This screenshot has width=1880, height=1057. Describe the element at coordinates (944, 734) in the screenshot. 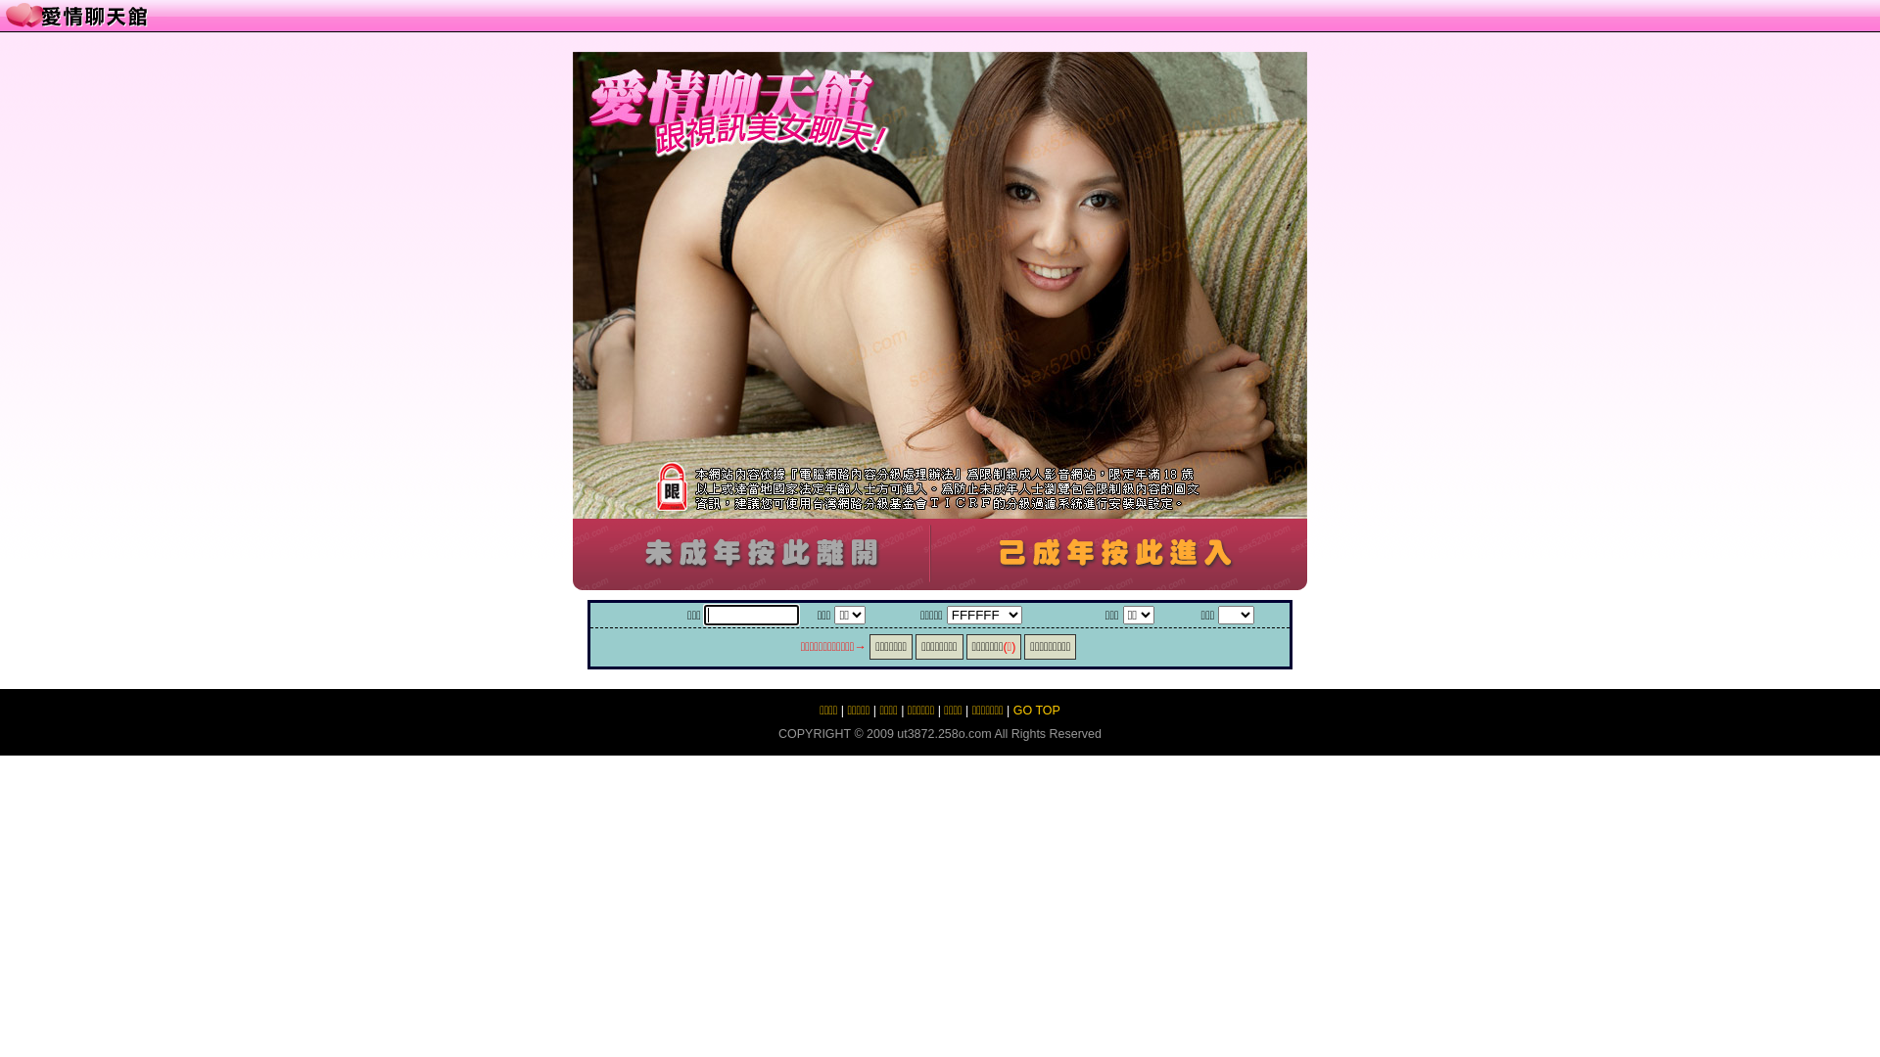

I see `ut3872.258o.com` at that location.